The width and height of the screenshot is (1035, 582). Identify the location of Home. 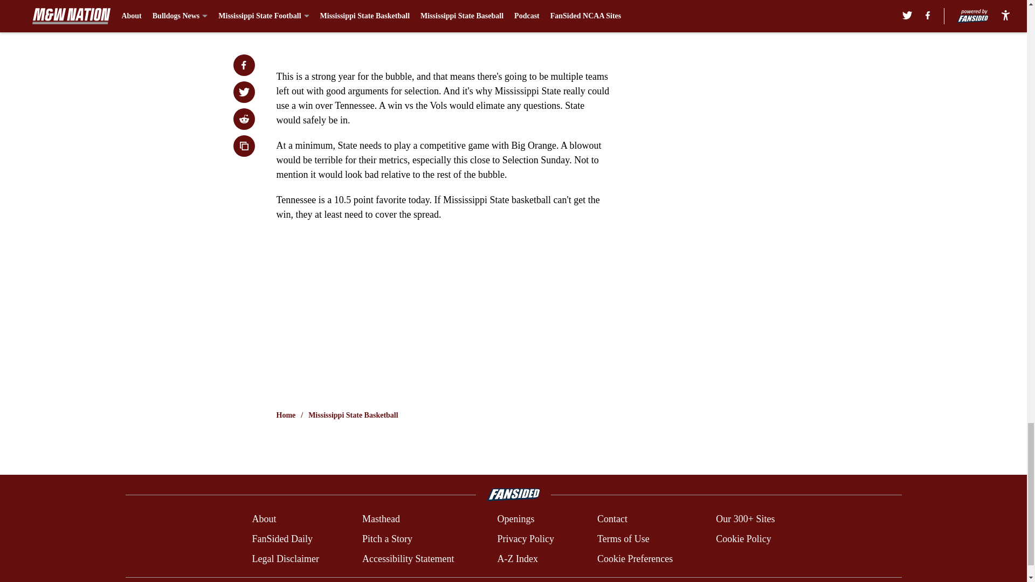
(286, 415).